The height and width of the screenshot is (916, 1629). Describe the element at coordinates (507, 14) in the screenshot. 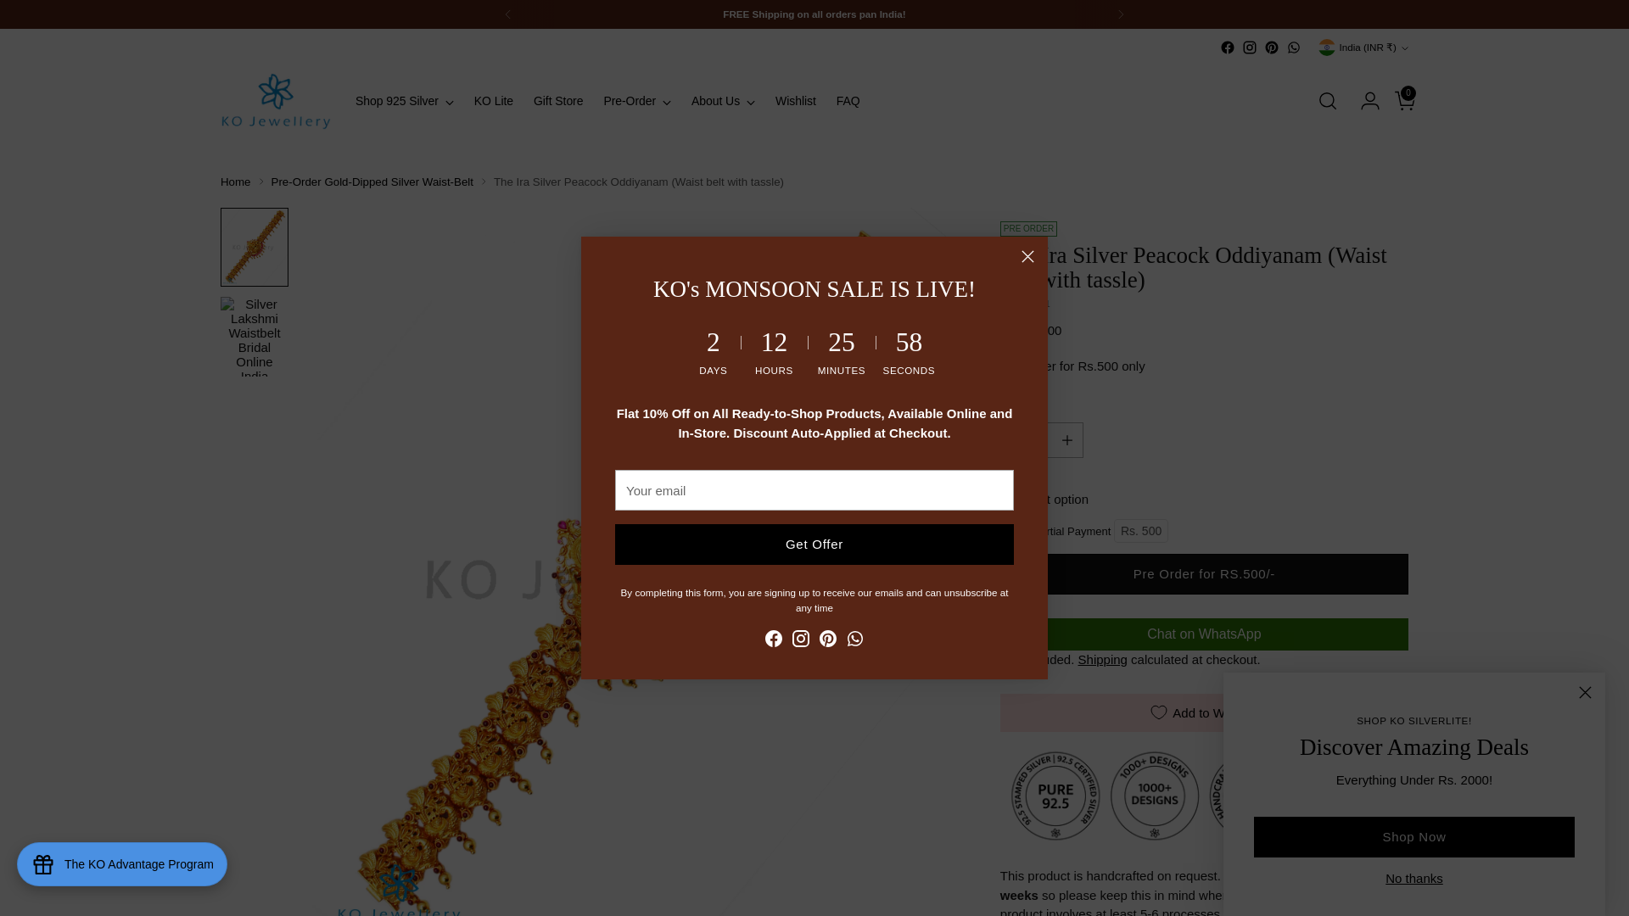

I see `Previous` at that location.